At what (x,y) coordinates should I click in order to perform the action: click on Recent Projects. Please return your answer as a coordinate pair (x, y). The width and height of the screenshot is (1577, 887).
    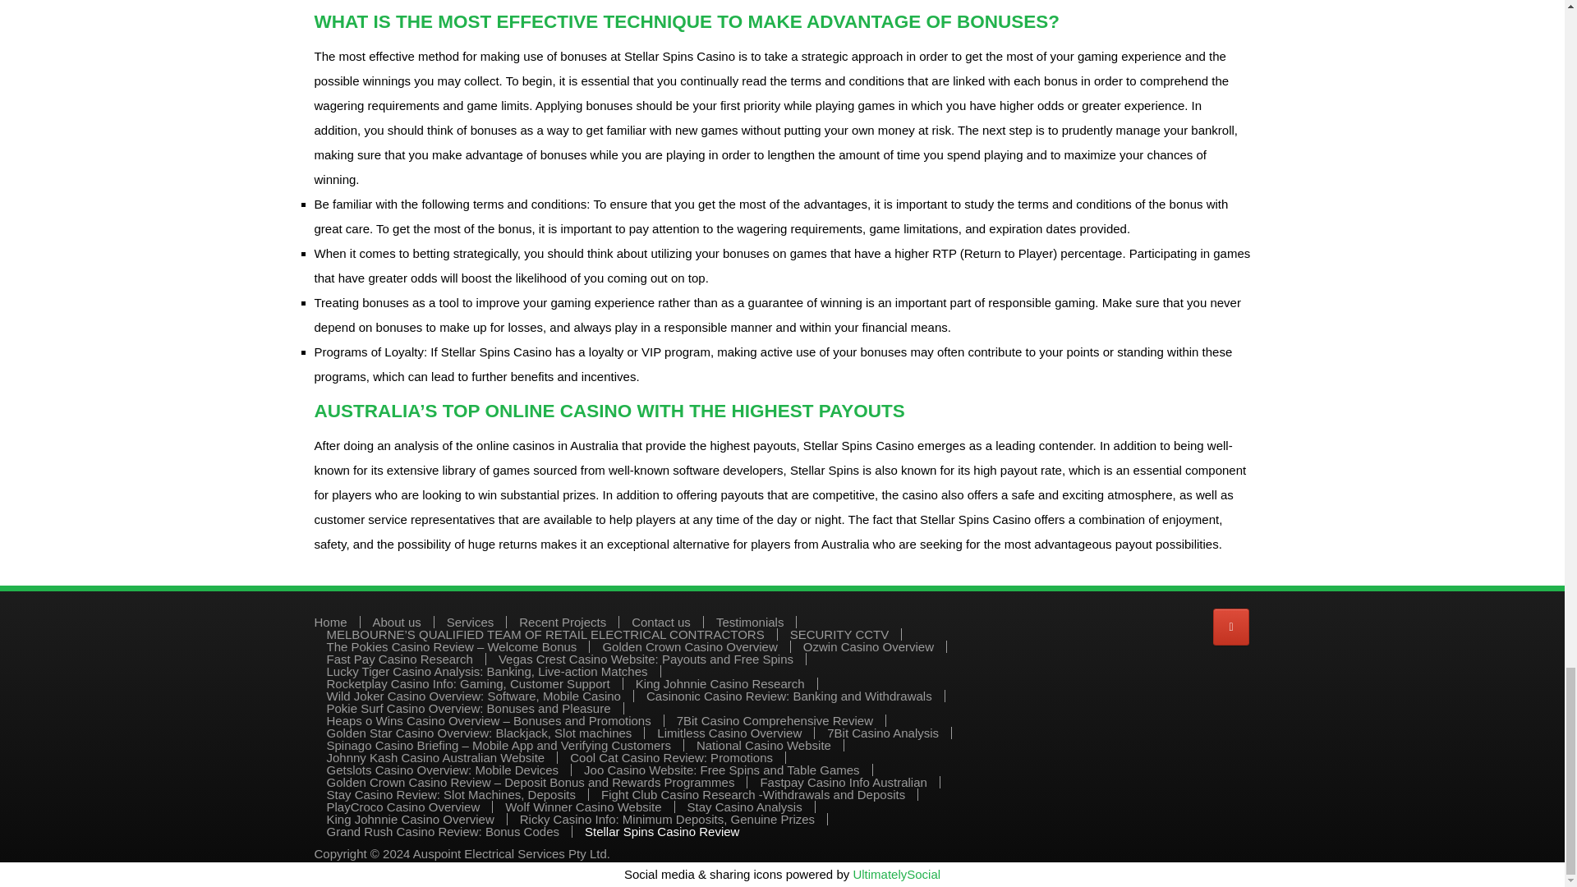
    Looking at the image, I should click on (562, 621).